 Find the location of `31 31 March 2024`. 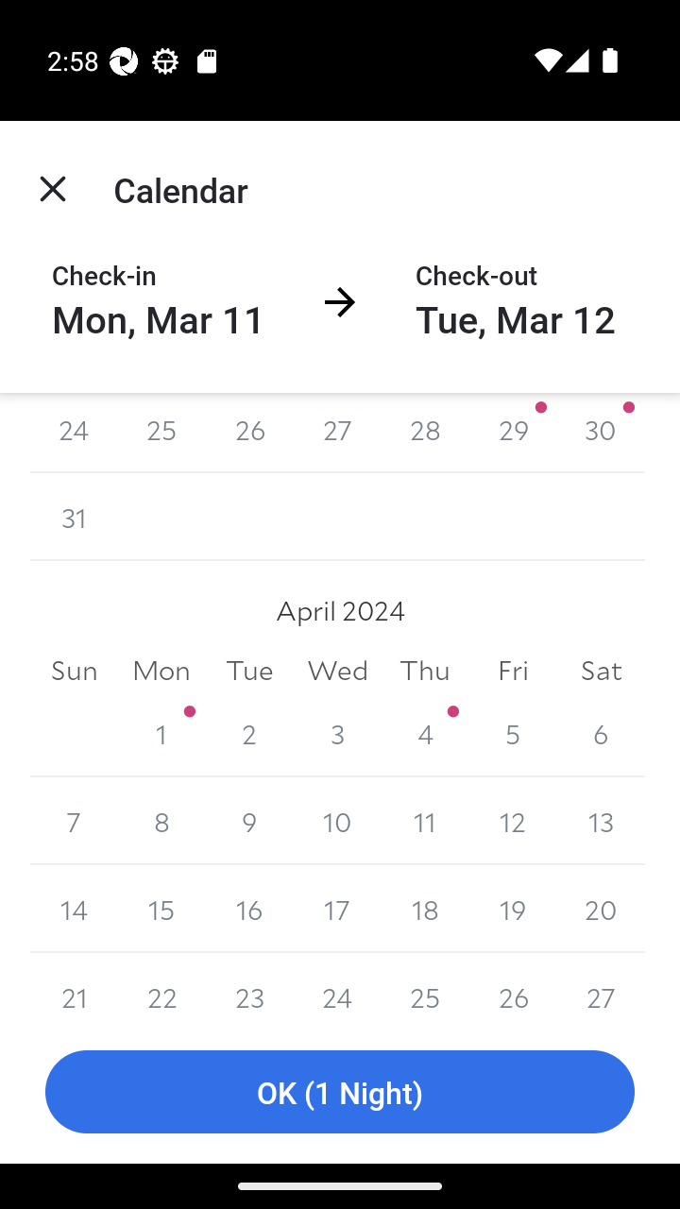

31 31 March 2024 is located at coordinates (74, 516).